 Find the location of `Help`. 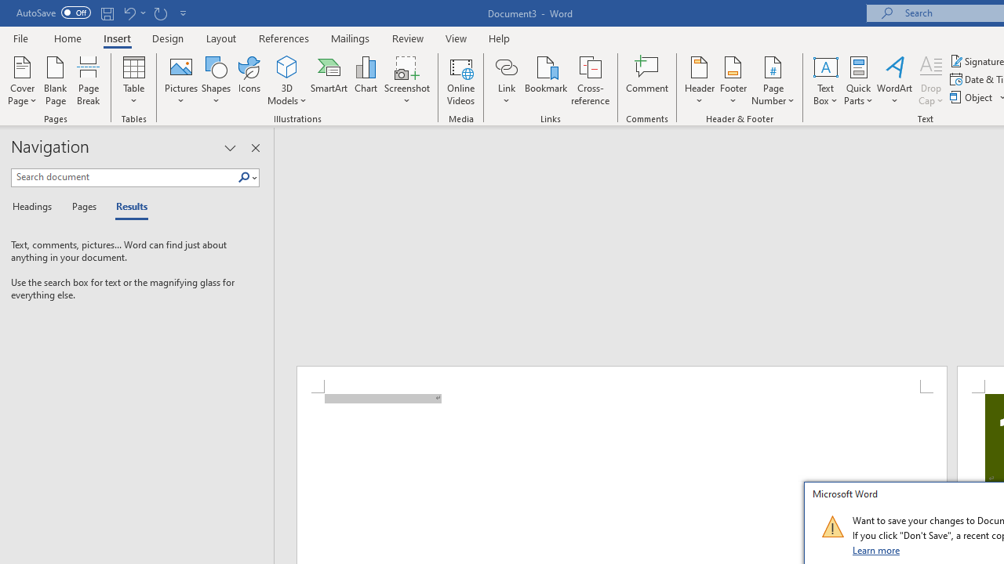

Help is located at coordinates (500, 38).